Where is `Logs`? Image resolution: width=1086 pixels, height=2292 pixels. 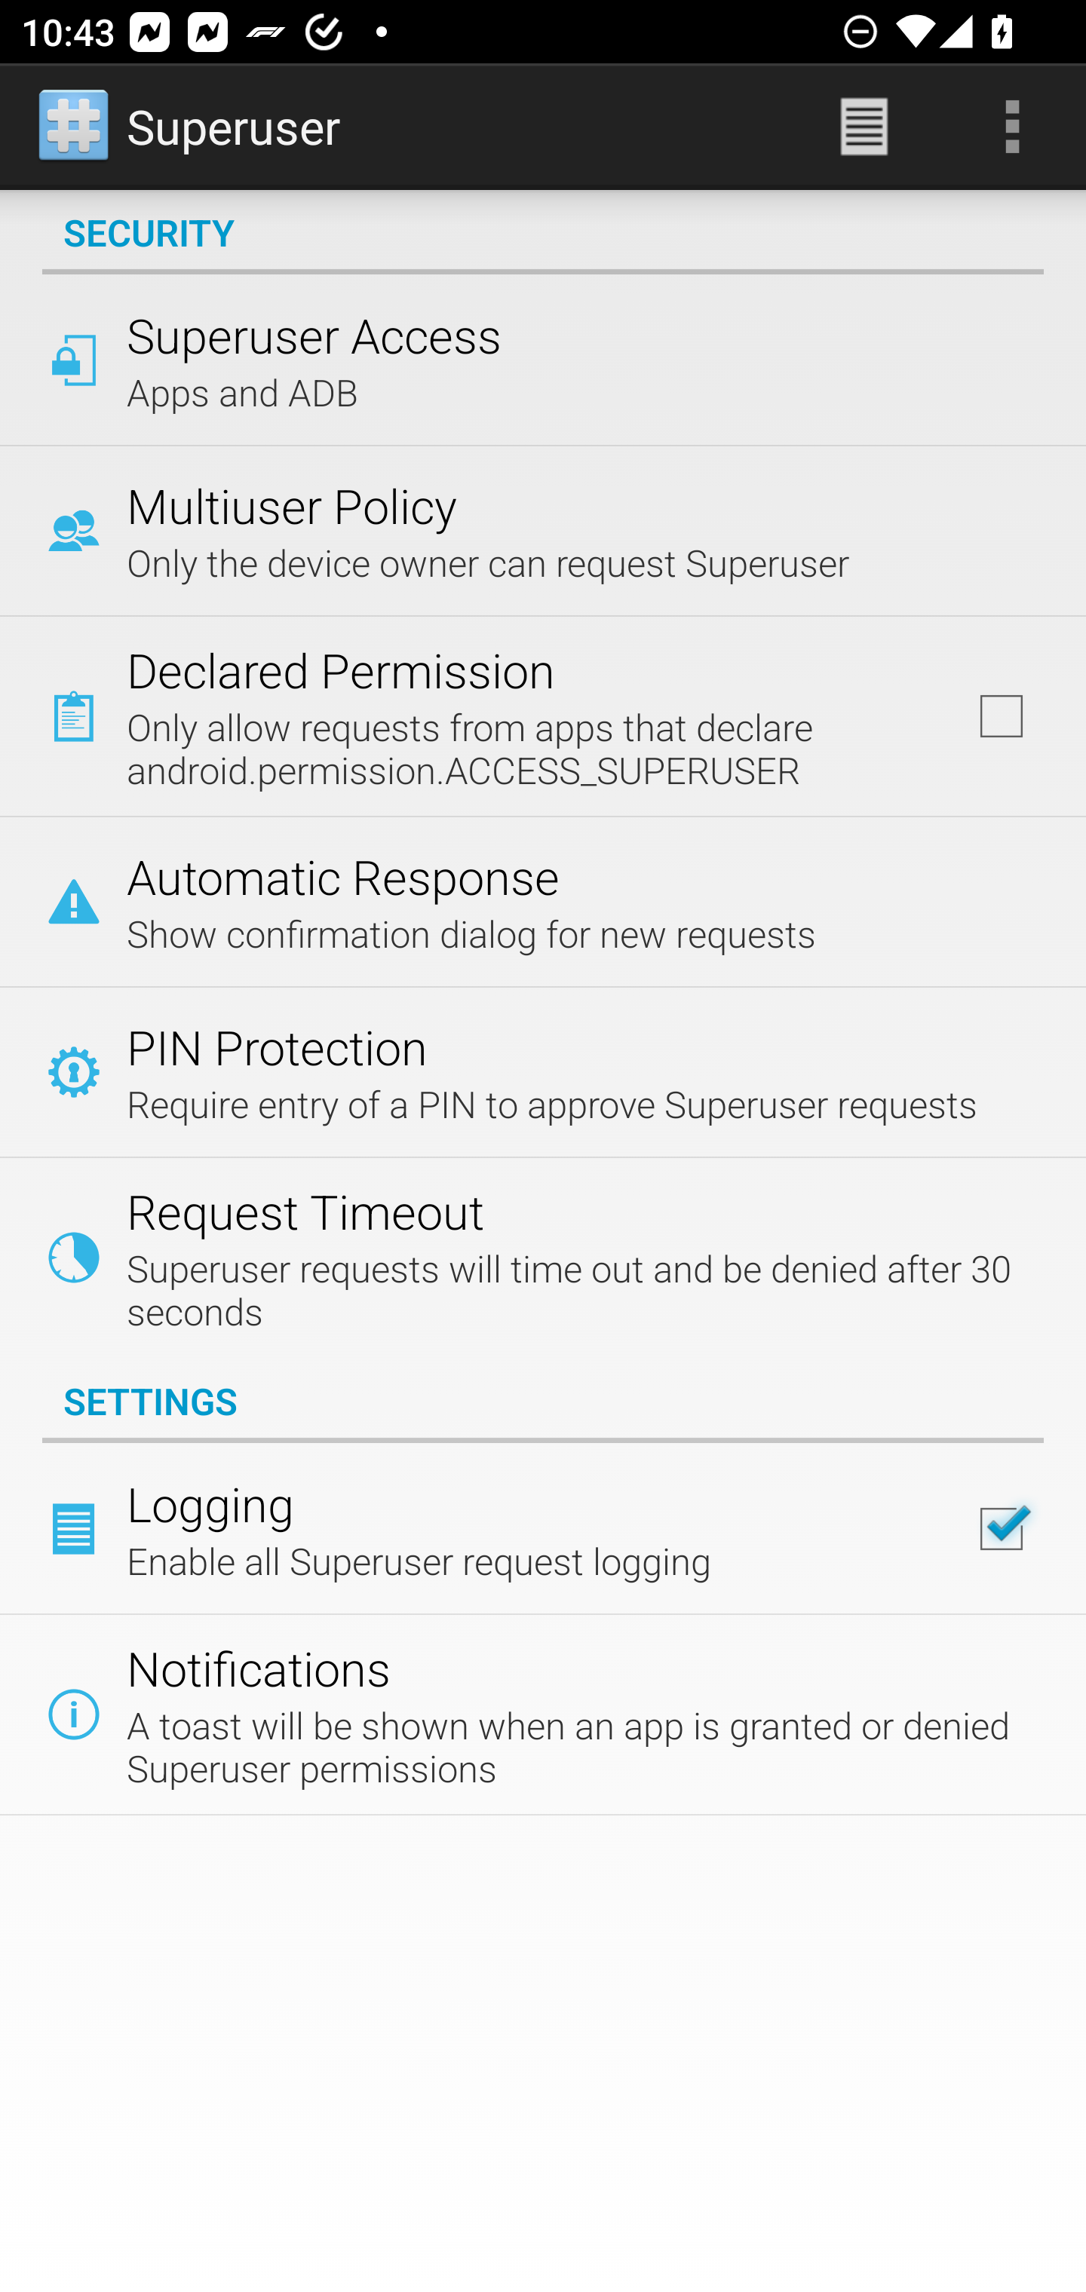 Logs is located at coordinates (864, 127).